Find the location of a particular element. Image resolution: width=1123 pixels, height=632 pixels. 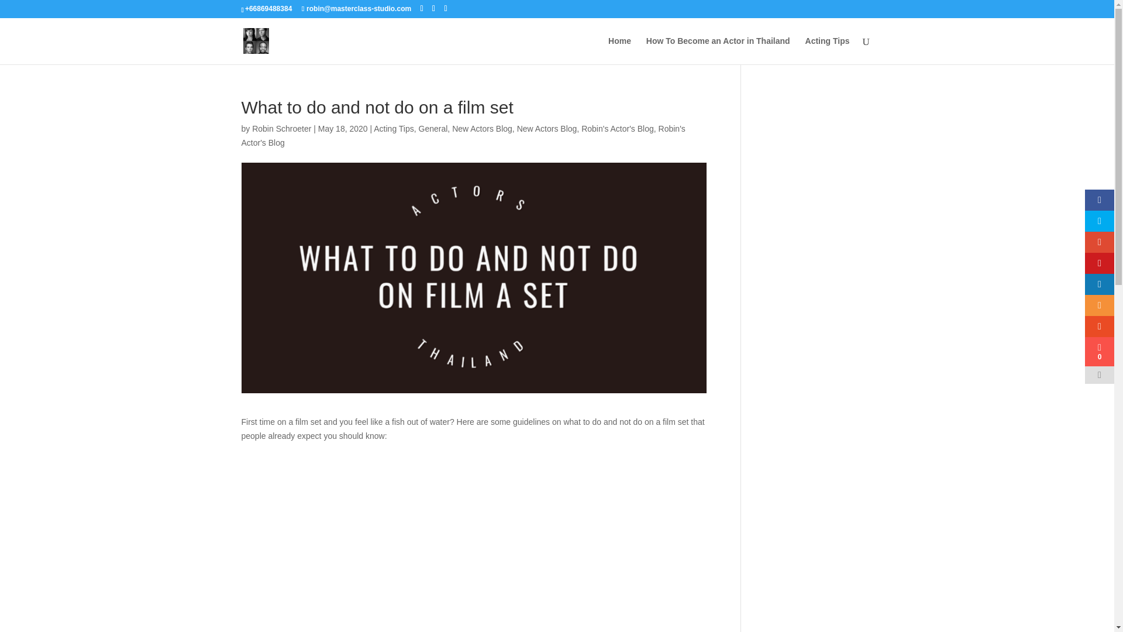

New Actors Blog is located at coordinates (482, 128).